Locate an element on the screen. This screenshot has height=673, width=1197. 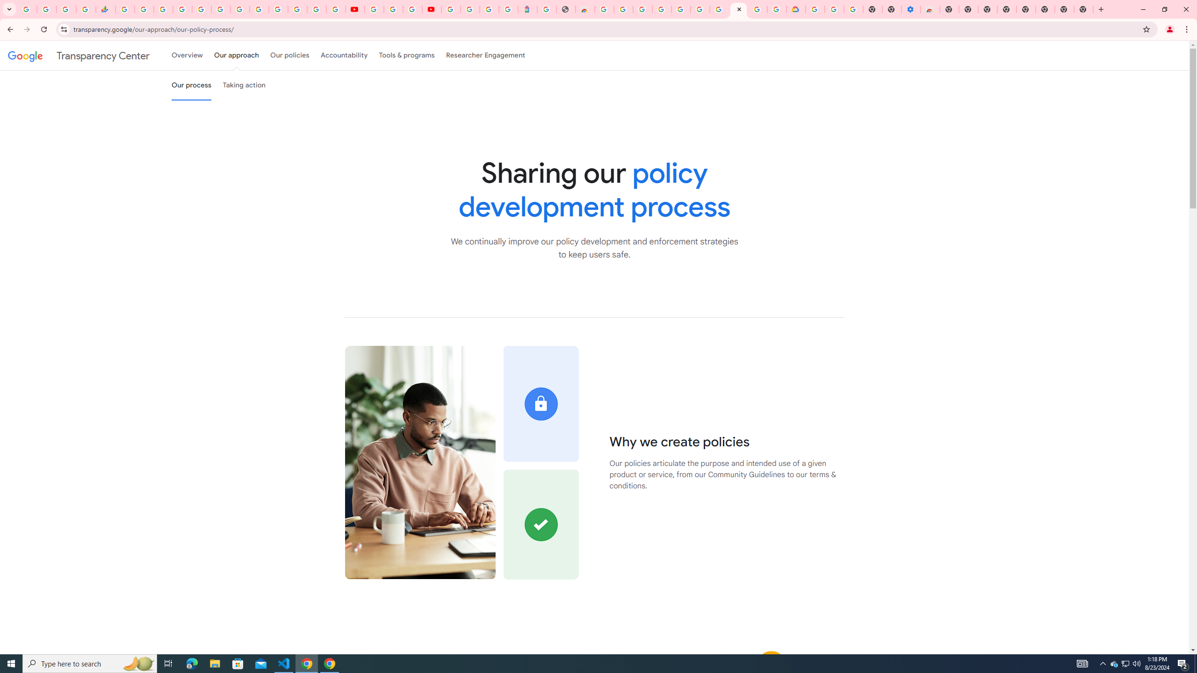
Google Workspace Admin Community is located at coordinates (27, 9).